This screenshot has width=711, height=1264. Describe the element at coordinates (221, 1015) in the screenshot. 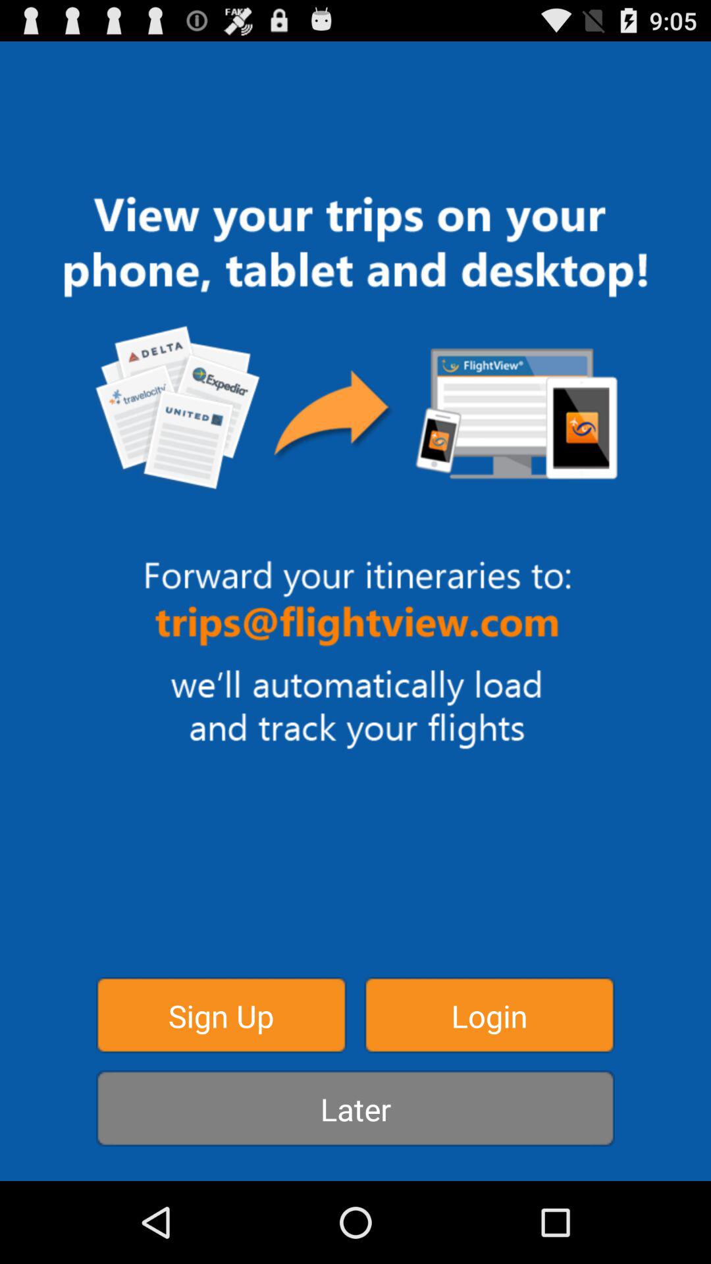

I see `open the button at the bottom left corner` at that location.